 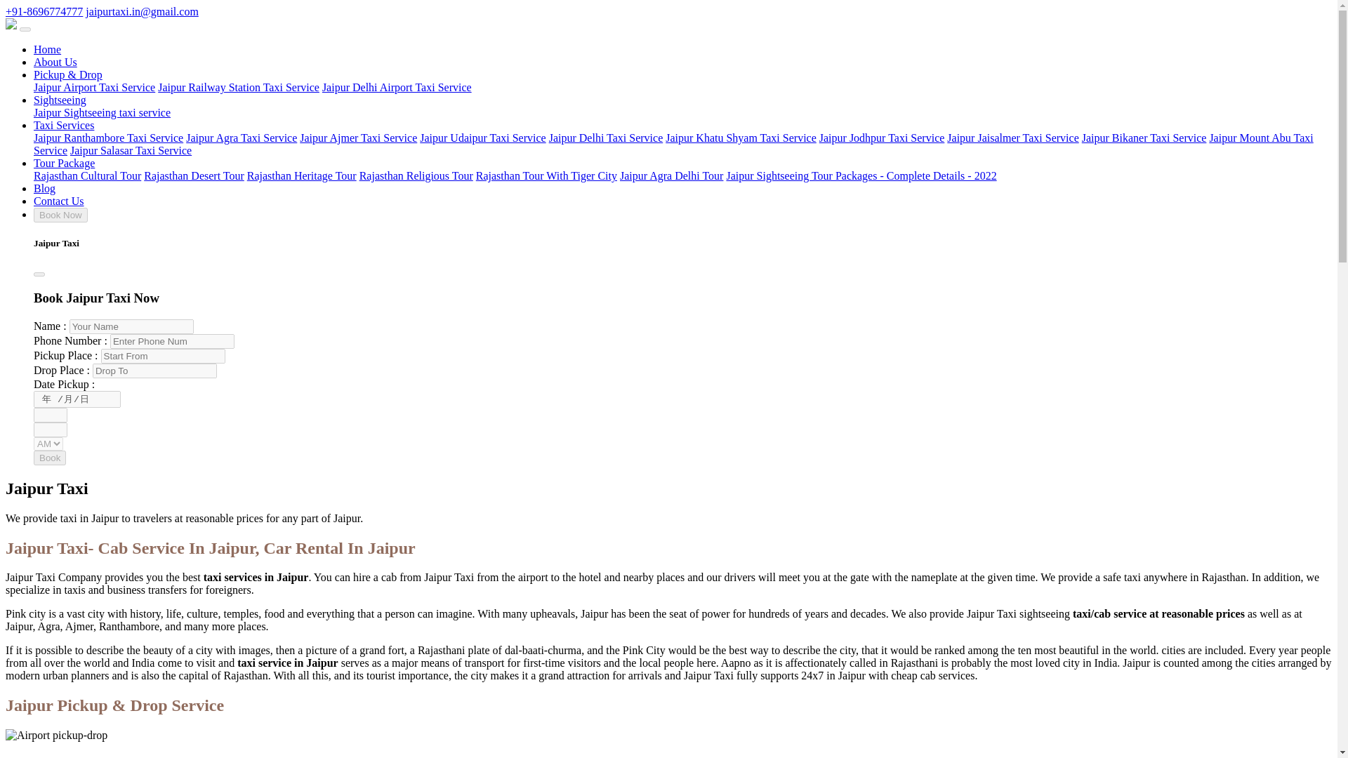 I want to click on submit, so click(x=50, y=458).